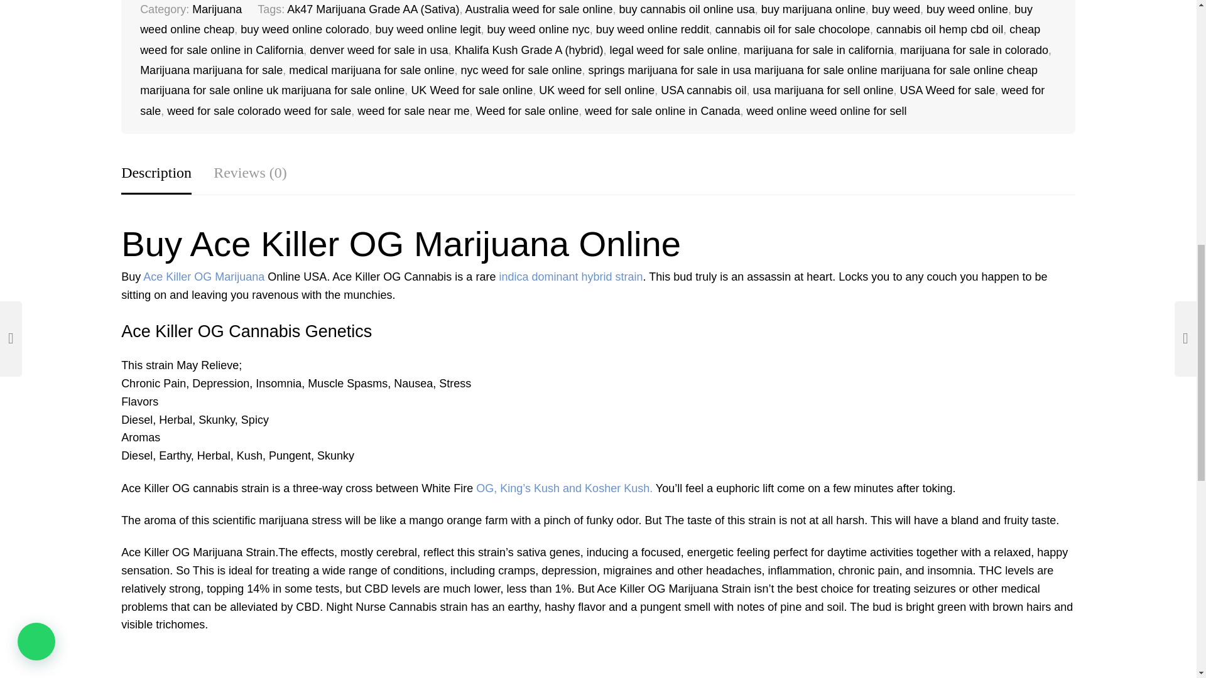 The width and height of the screenshot is (1206, 678). Describe the element at coordinates (217, 9) in the screenshot. I see `Marijuana` at that location.